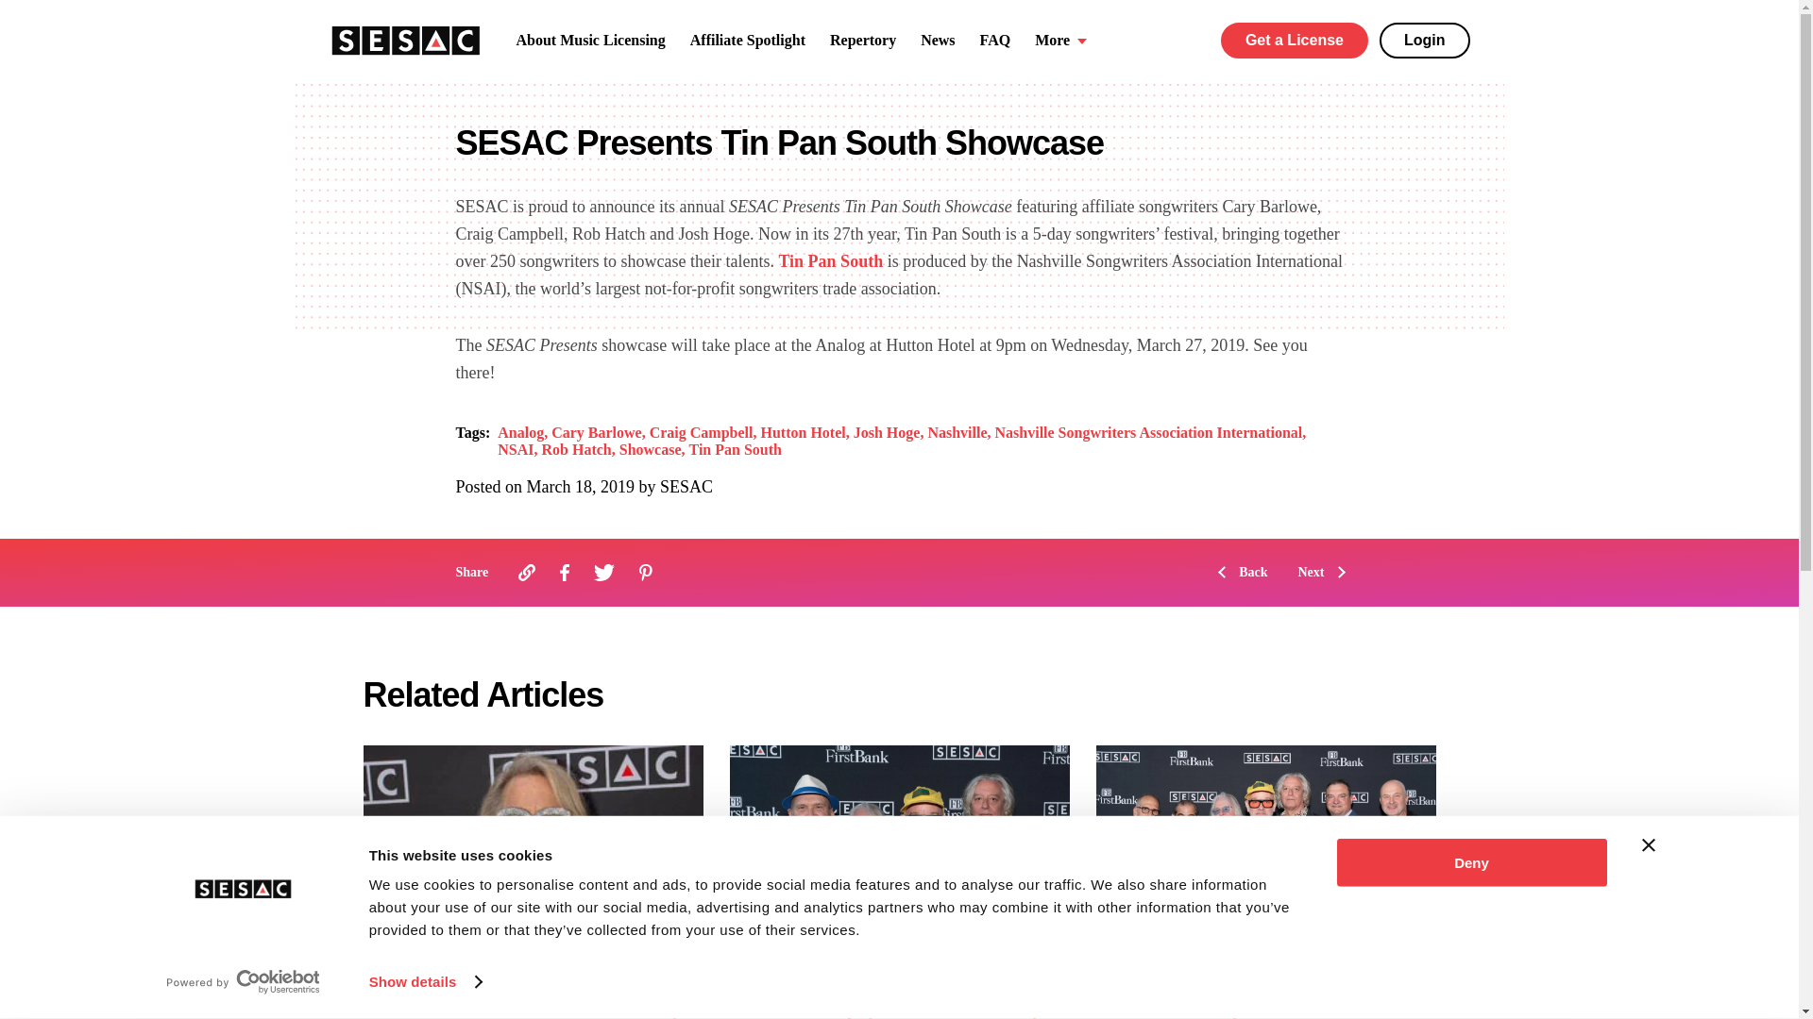 The height and width of the screenshot is (1019, 1813). I want to click on Show details, so click(425, 982).